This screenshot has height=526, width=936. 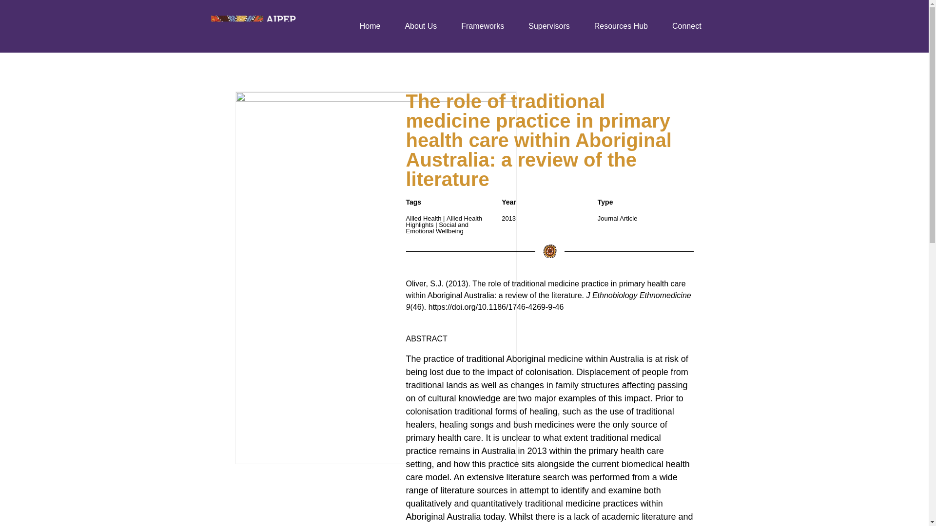 What do you see at coordinates (621, 26) in the screenshot?
I see `Resources Hub` at bounding box center [621, 26].